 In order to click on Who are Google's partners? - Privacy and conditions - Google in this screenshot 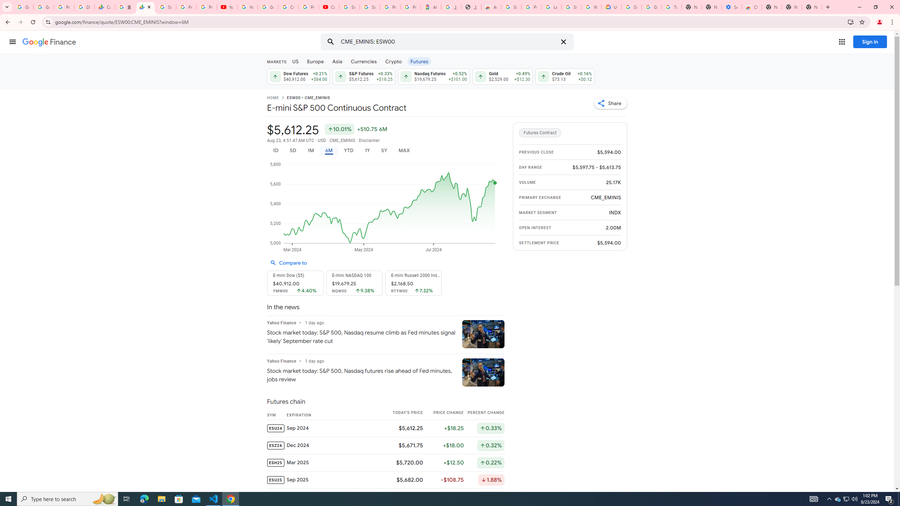, I will do `click(592, 7)`.